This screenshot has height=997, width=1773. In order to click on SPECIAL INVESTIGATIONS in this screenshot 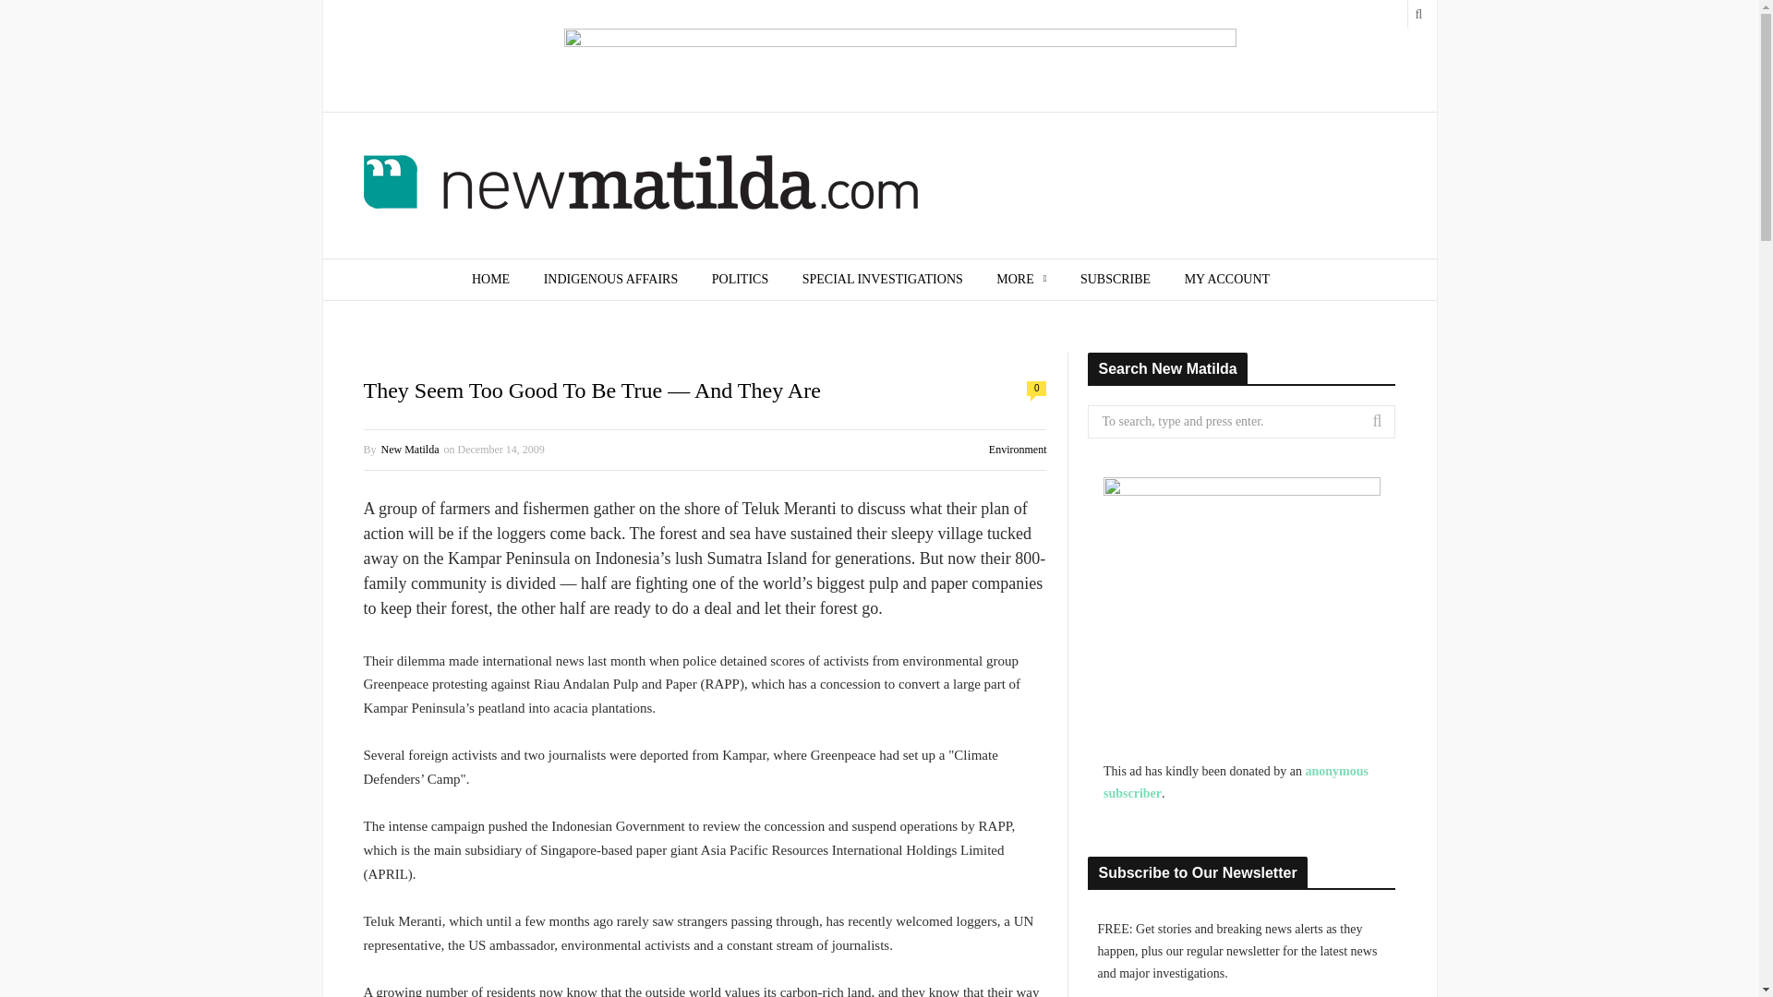, I will do `click(883, 279)`.